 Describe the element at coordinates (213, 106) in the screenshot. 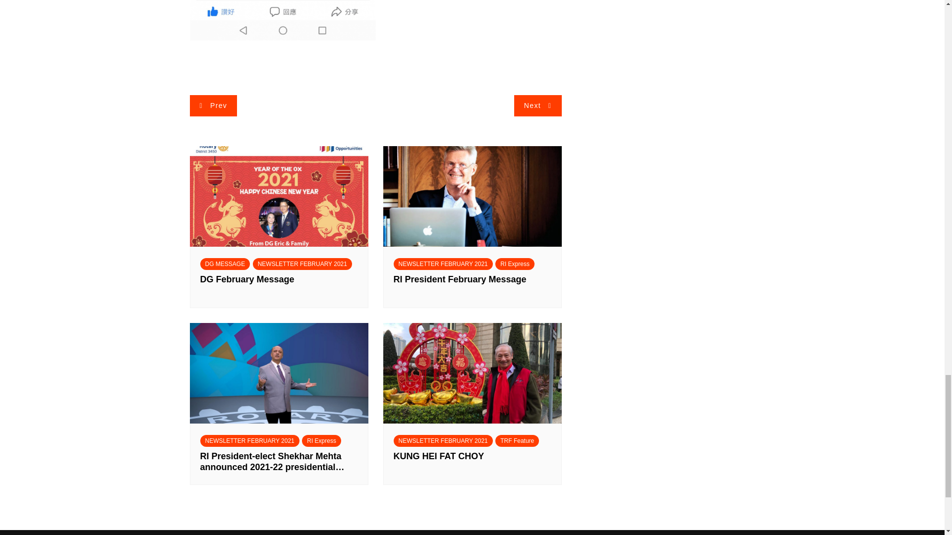

I see `Prev` at that location.